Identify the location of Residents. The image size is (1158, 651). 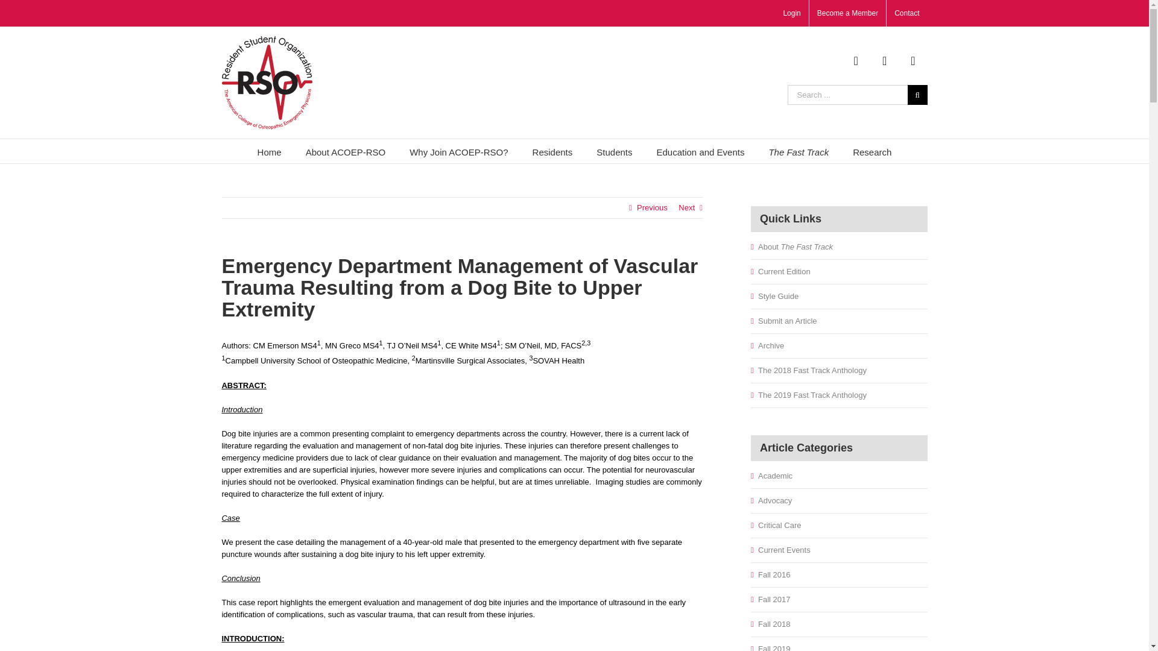
(552, 151).